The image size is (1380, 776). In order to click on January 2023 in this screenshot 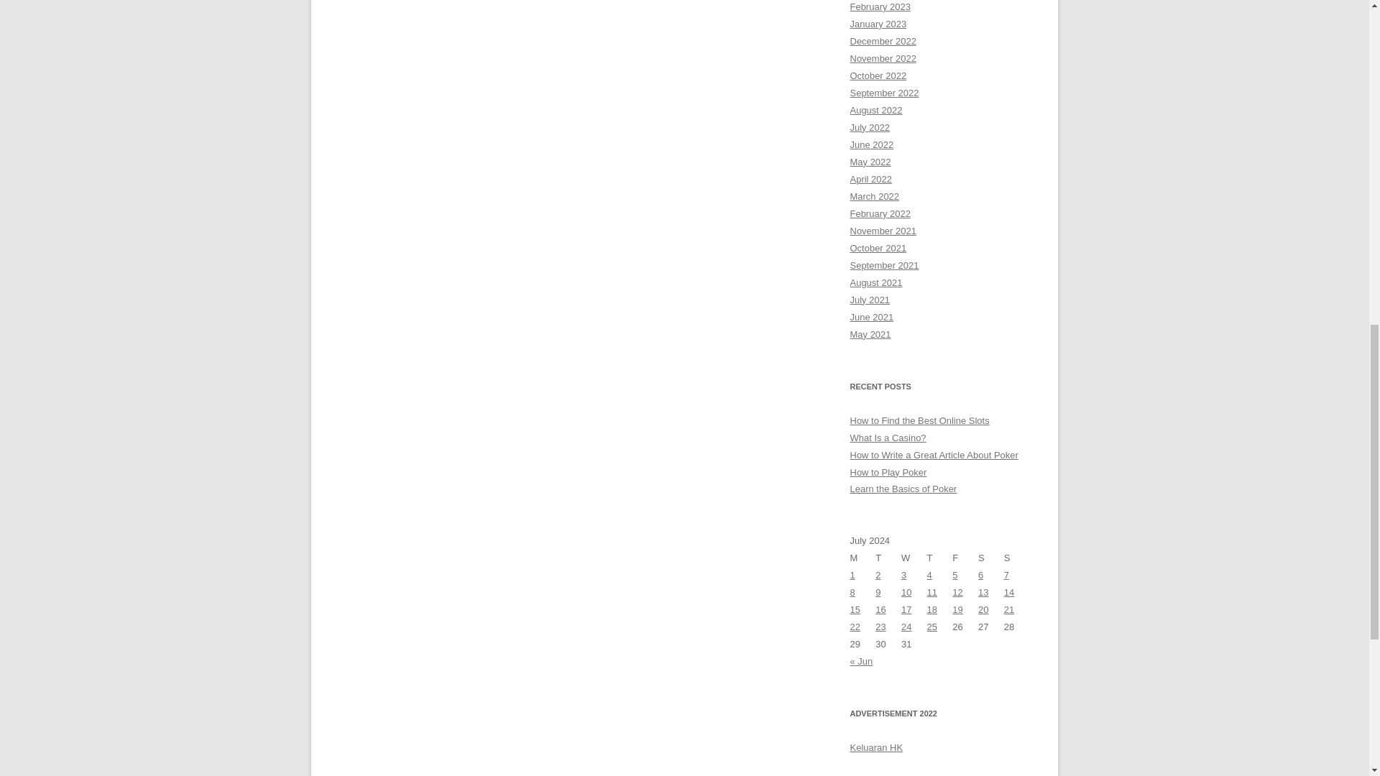, I will do `click(878, 24)`.